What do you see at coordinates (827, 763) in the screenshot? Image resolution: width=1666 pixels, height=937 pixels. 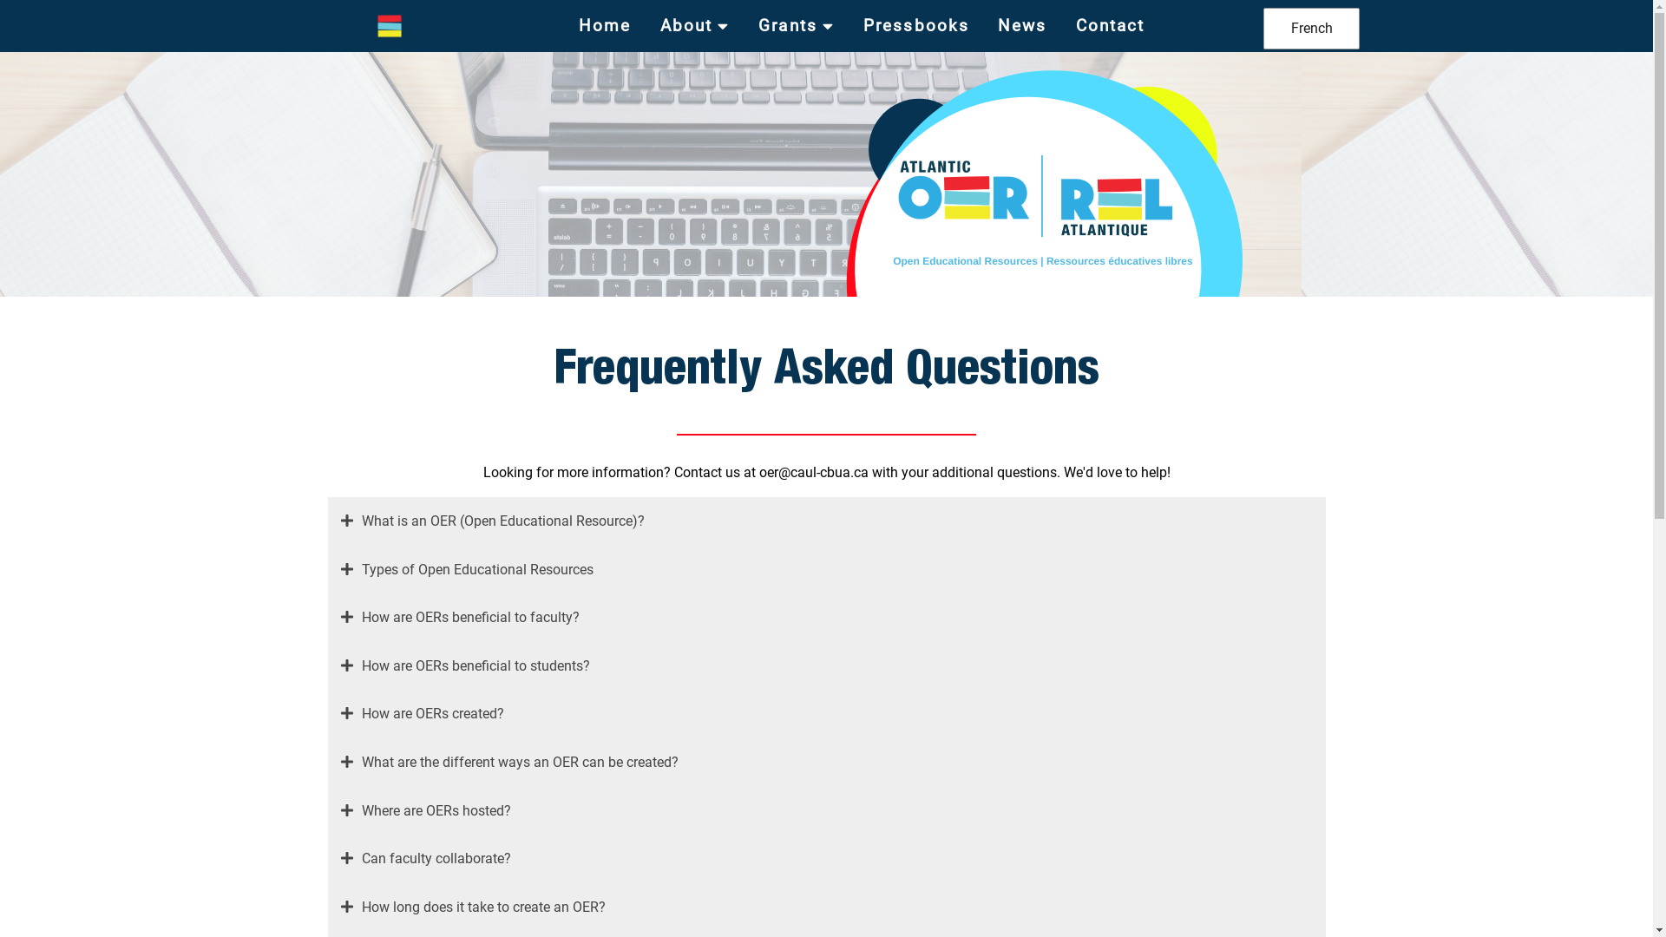 I see `What are the different ways an OER can be created?` at bounding box center [827, 763].